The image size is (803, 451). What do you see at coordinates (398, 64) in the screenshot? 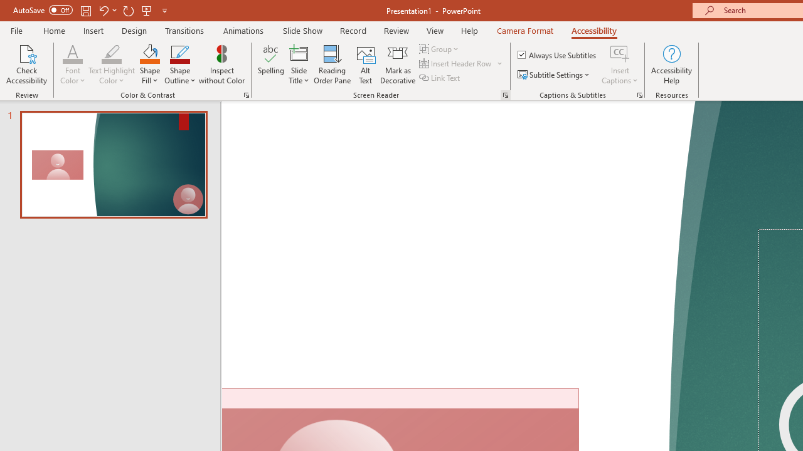
I see `Mark as Decorative` at bounding box center [398, 64].